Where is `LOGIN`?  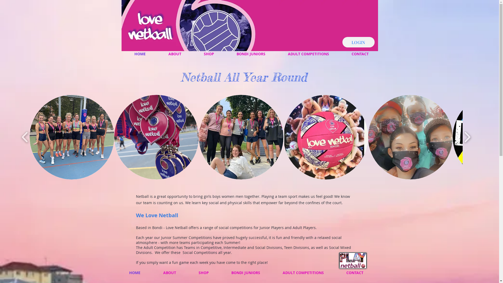
LOGIN is located at coordinates (358, 42).